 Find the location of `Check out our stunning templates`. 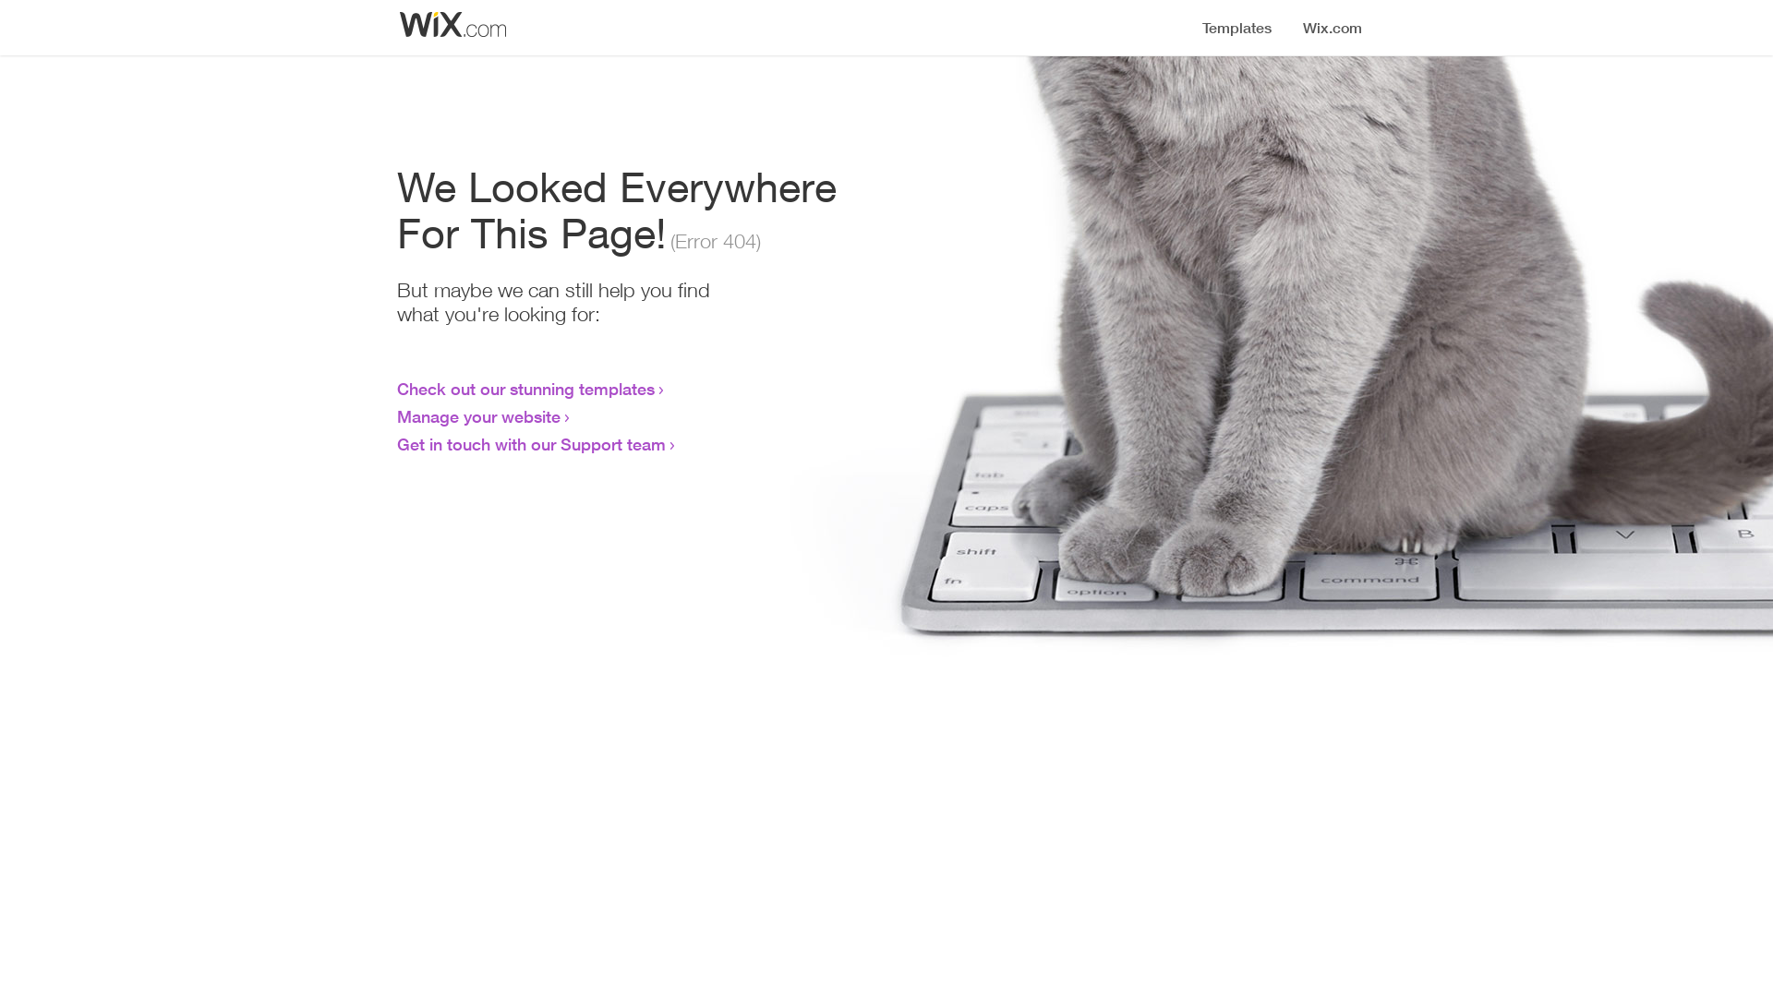

Check out our stunning templates is located at coordinates (526, 389).